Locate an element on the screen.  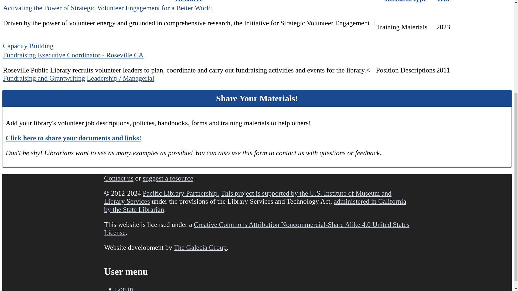
sort by Year is located at coordinates (443, 1).